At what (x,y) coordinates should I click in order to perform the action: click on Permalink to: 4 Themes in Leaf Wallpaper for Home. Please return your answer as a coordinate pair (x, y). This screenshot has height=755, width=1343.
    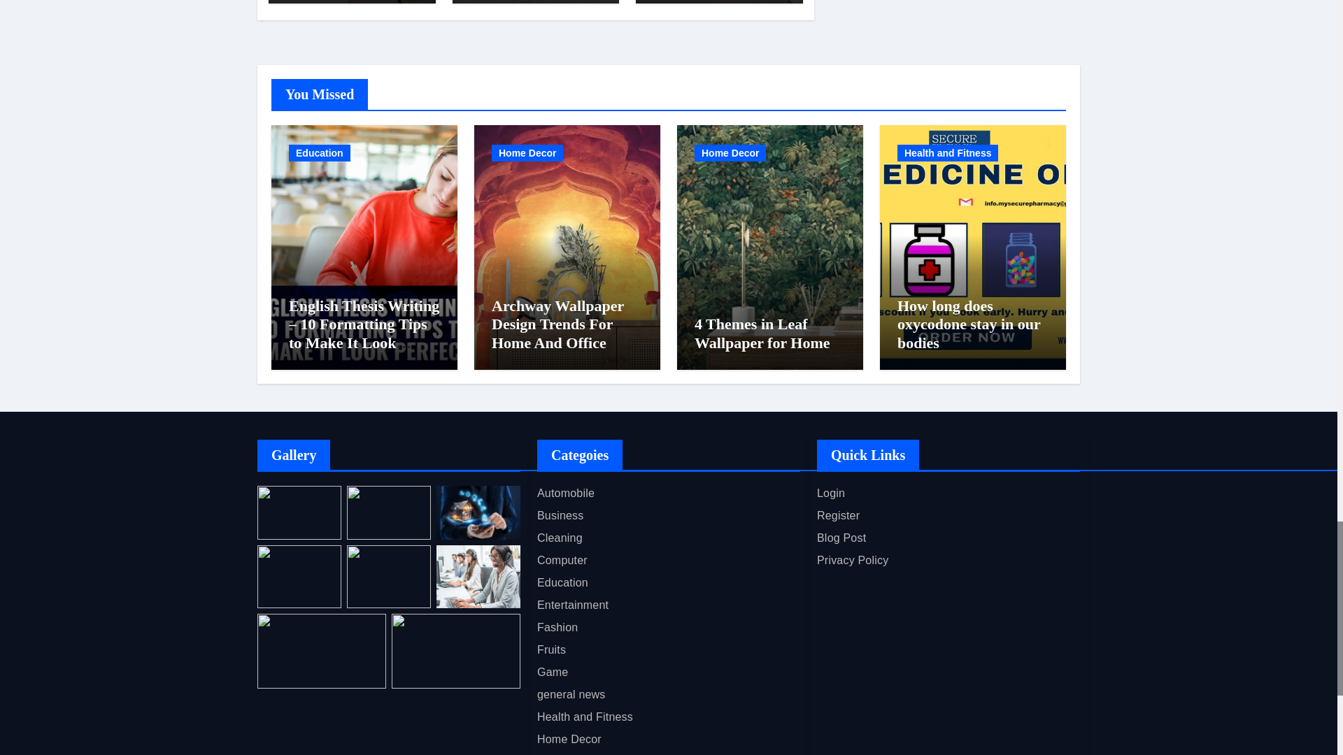
    Looking at the image, I should click on (762, 333).